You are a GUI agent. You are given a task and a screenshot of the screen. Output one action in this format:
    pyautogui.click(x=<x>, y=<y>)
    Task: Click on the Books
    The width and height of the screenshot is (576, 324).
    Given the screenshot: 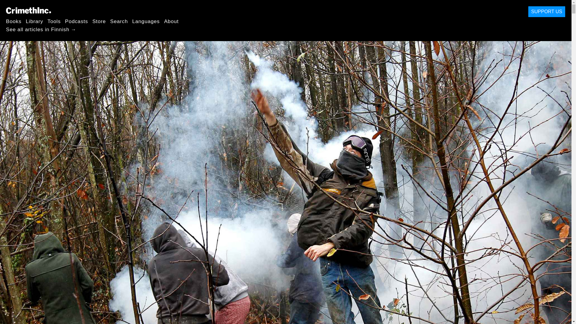 What is the action you would take?
    pyautogui.click(x=14, y=21)
    